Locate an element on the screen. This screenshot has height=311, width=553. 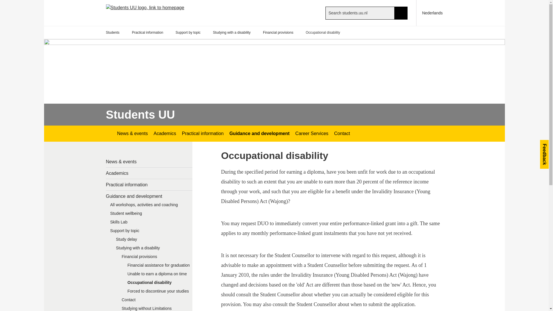
Studying with a disability is located at coordinates (232, 33).